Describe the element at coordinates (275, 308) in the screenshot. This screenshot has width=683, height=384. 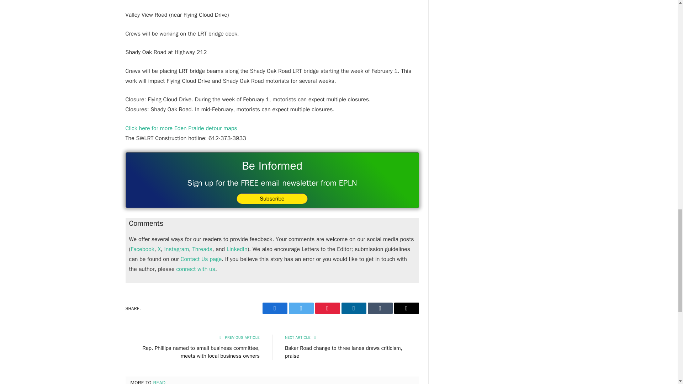
I see `Share on Facebook` at that location.